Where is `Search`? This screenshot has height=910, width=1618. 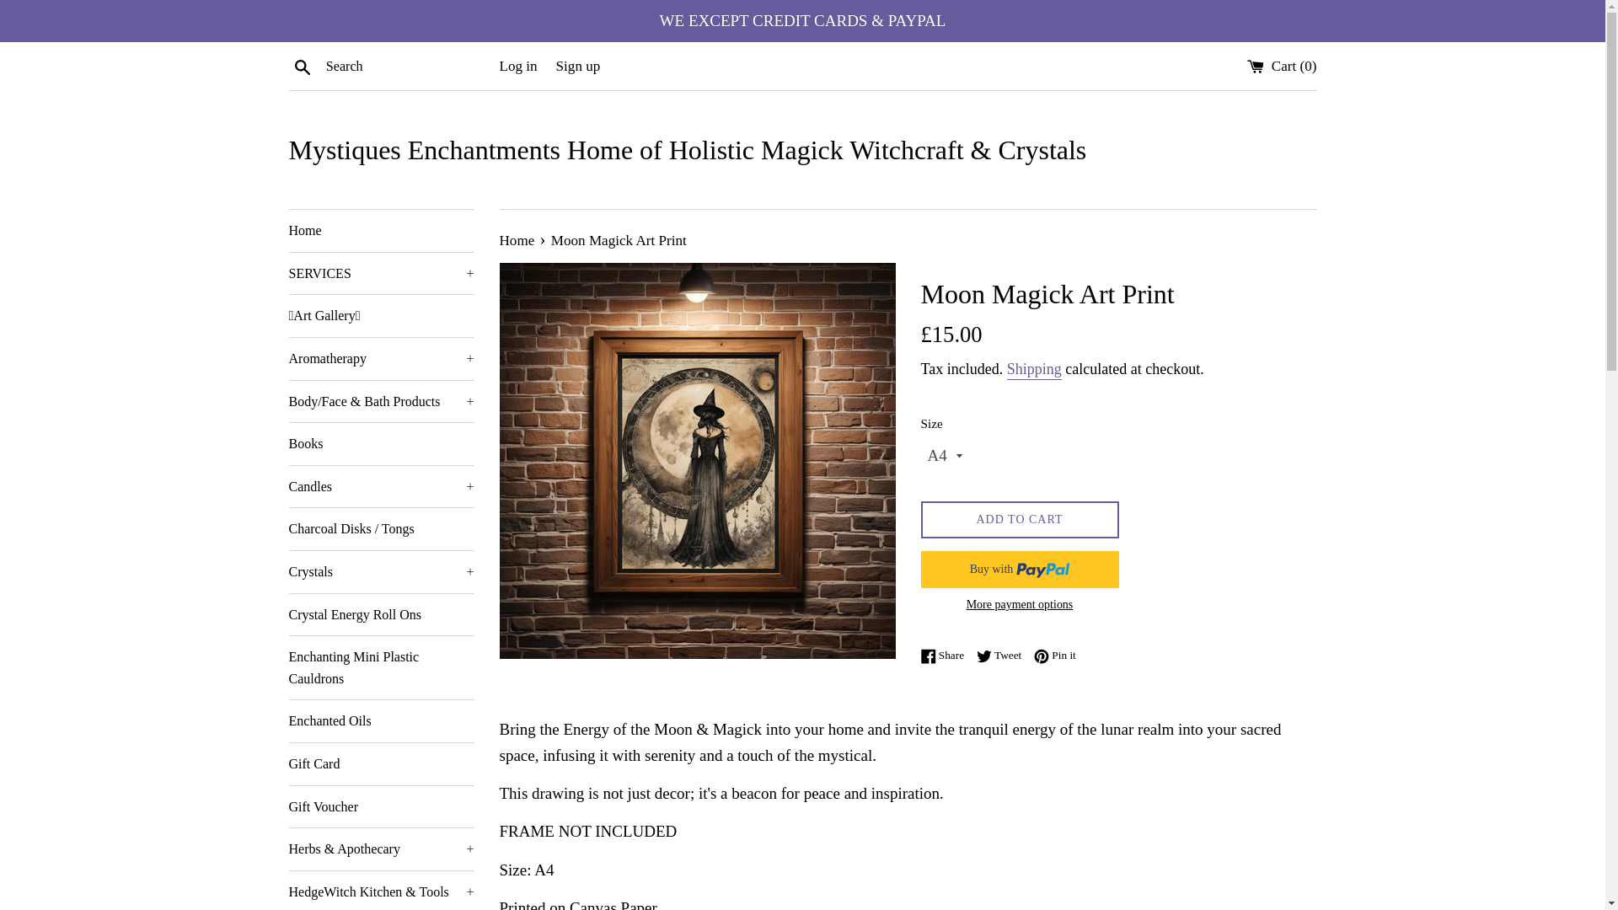 Search is located at coordinates (302, 65).